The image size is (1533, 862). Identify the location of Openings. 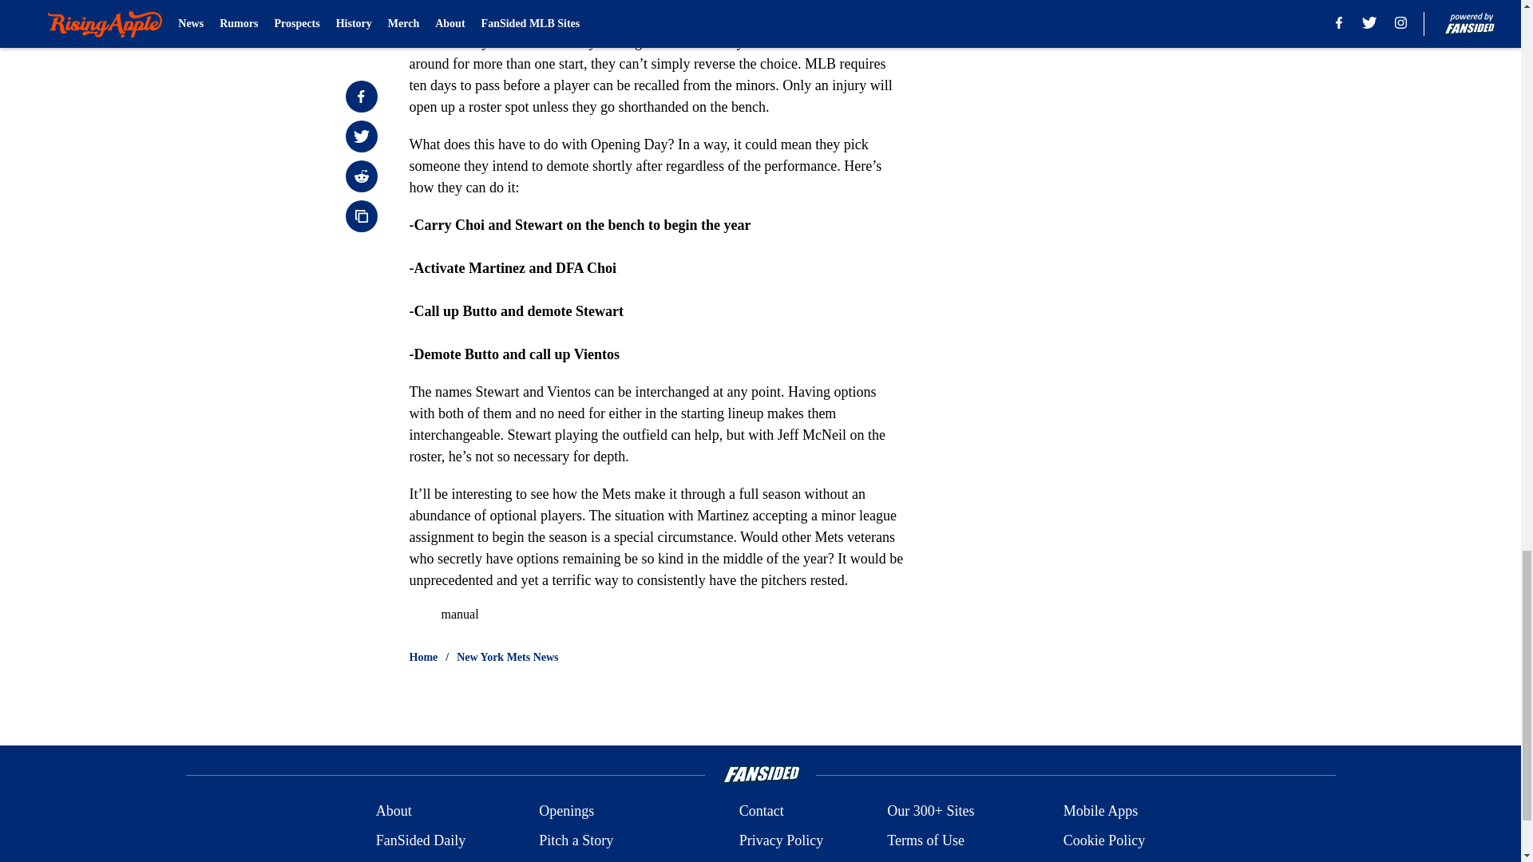
(567, 811).